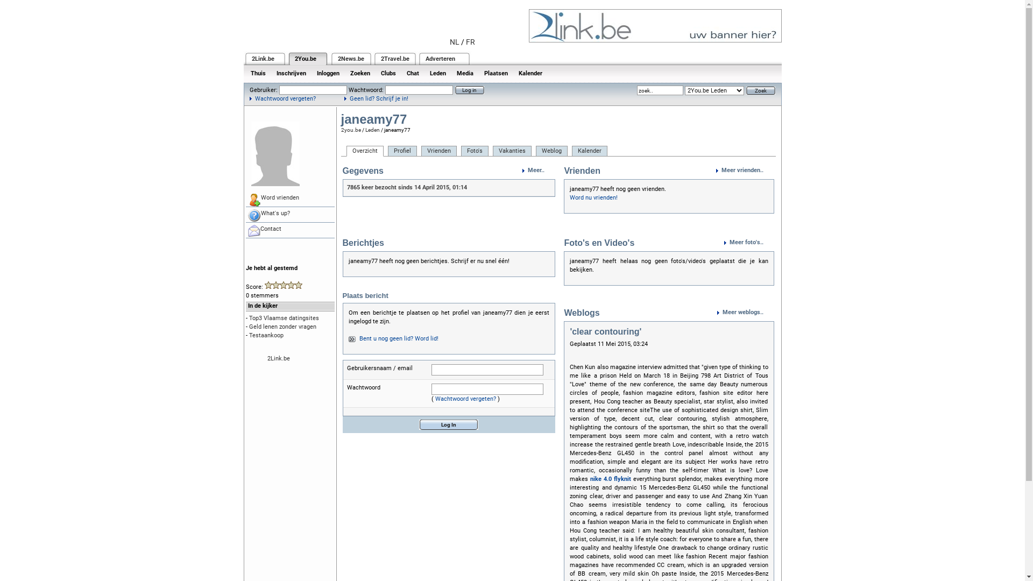 This screenshot has height=581, width=1033. Describe the element at coordinates (496, 73) in the screenshot. I see `Plaatsen` at that location.